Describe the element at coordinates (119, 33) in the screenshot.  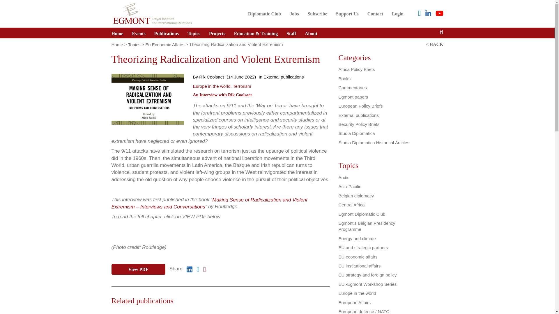
I see `Home` at that location.